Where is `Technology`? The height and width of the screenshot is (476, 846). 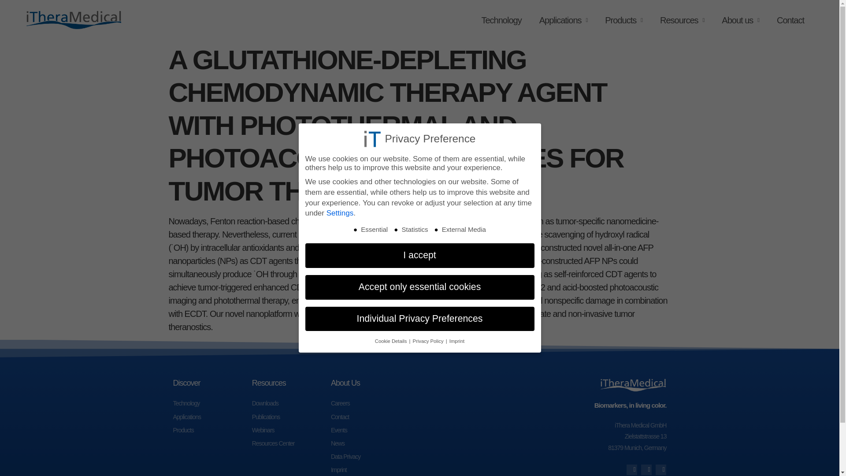 Technology is located at coordinates (211, 403).